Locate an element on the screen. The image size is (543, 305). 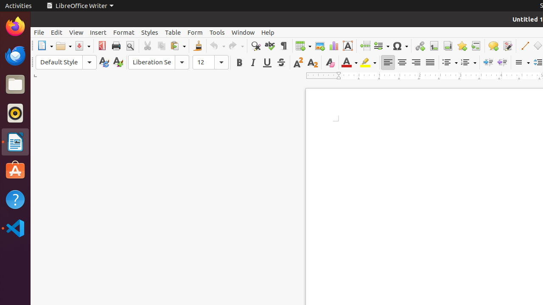
Table is located at coordinates (303, 46).